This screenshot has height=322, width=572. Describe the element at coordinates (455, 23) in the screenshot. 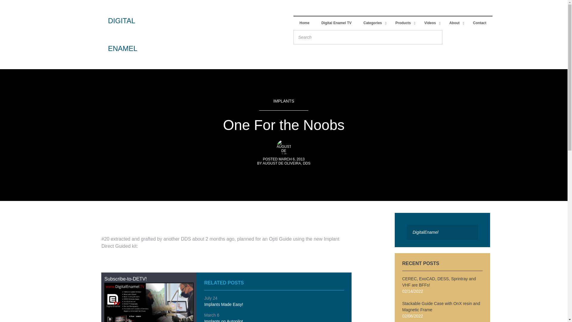

I see `About` at that location.